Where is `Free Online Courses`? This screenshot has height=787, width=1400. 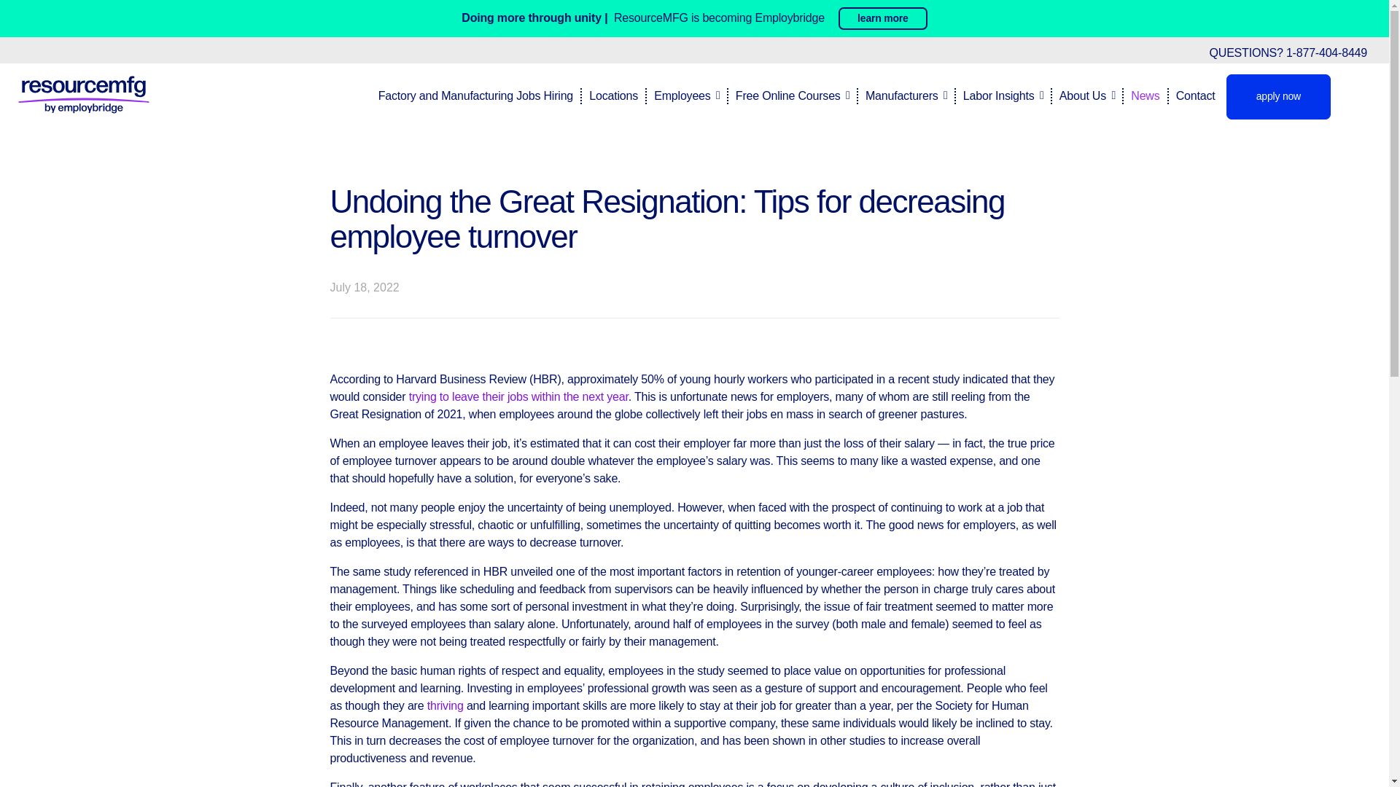 Free Online Courses is located at coordinates (786, 95).